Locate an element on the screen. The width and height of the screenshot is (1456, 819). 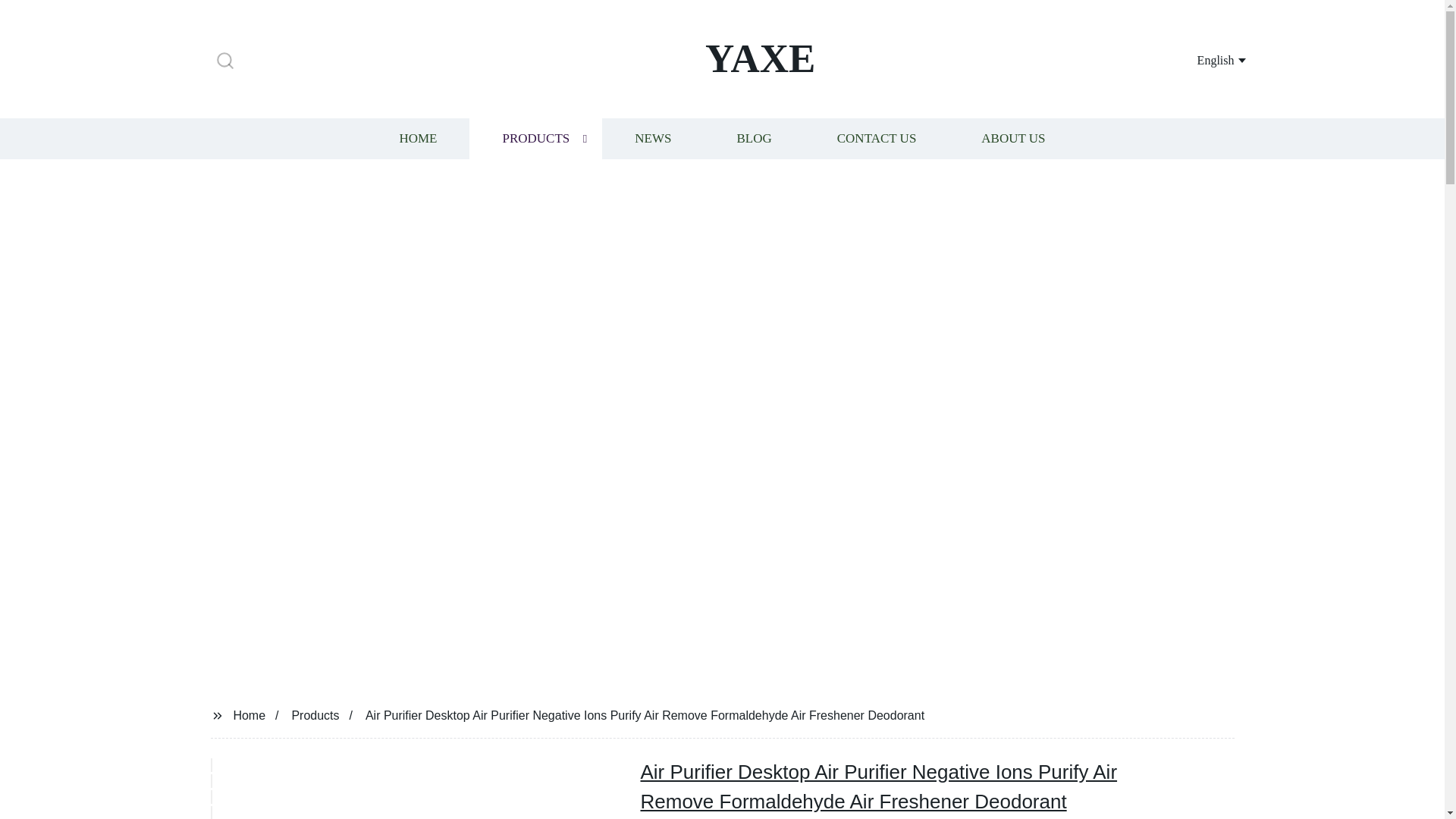
HOME is located at coordinates (417, 138).